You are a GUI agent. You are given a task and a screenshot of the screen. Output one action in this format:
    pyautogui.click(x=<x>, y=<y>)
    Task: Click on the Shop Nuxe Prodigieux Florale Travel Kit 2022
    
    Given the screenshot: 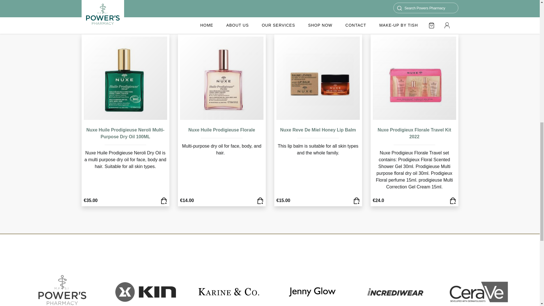 What is the action you would take?
    pyautogui.click(x=452, y=200)
    